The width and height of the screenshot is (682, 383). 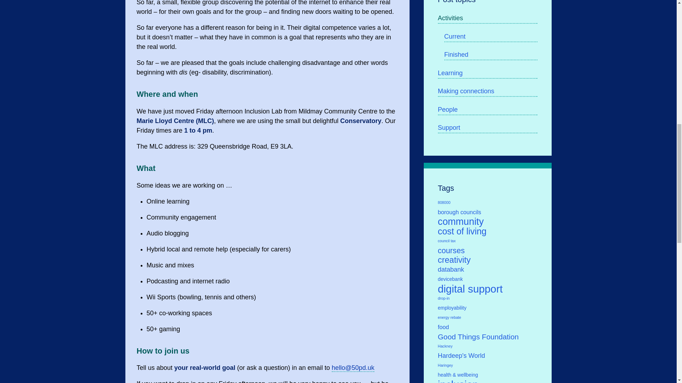 What do you see at coordinates (659, 337) in the screenshot?
I see `Scroll back to top` at bounding box center [659, 337].